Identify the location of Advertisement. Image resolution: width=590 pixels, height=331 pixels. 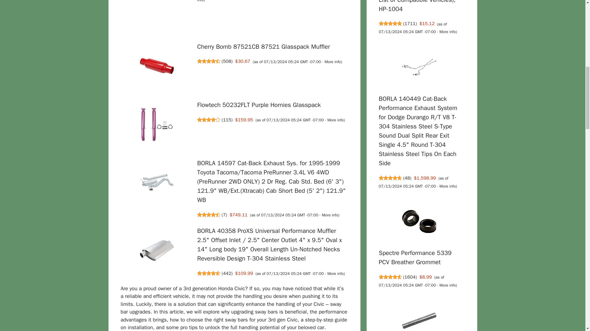
(259, 25).